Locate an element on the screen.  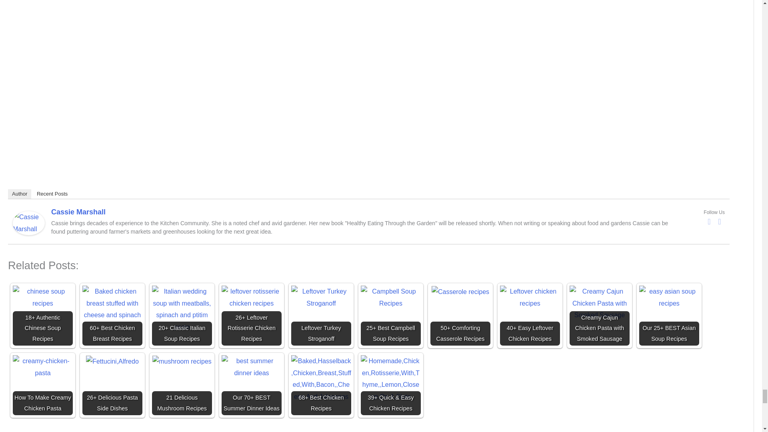
Twitter is located at coordinates (719, 222).